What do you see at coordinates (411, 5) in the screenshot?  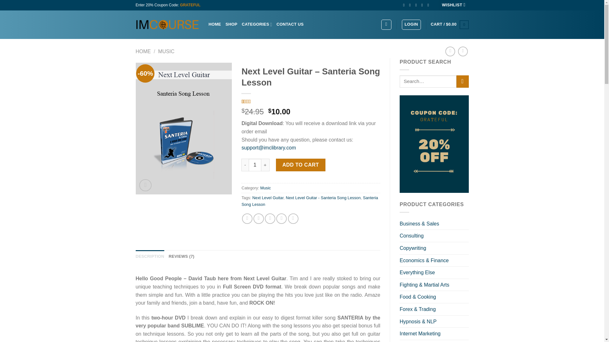 I see `Follow on Instagram` at bounding box center [411, 5].